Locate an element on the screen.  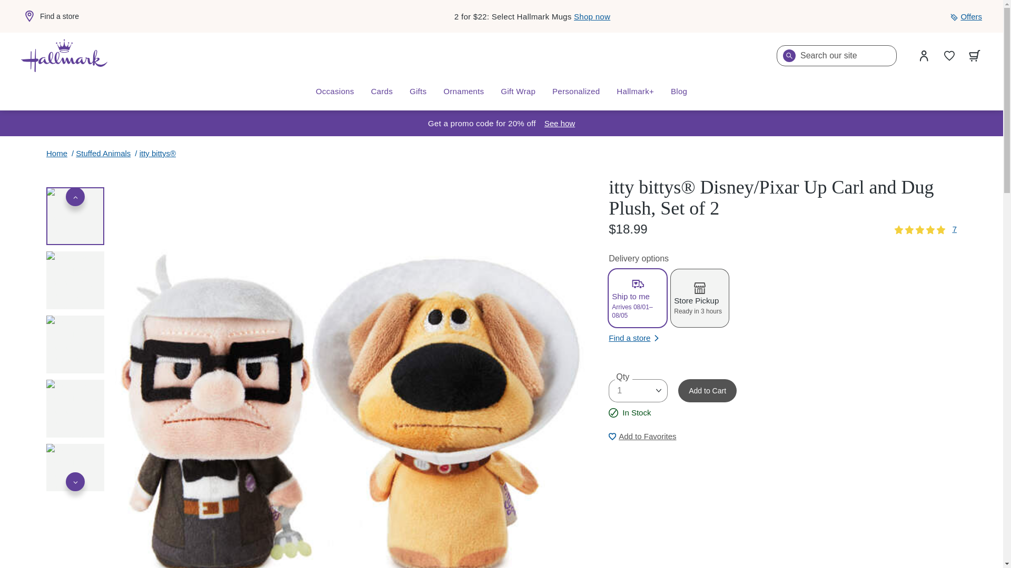
Shop now is located at coordinates (592, 16).